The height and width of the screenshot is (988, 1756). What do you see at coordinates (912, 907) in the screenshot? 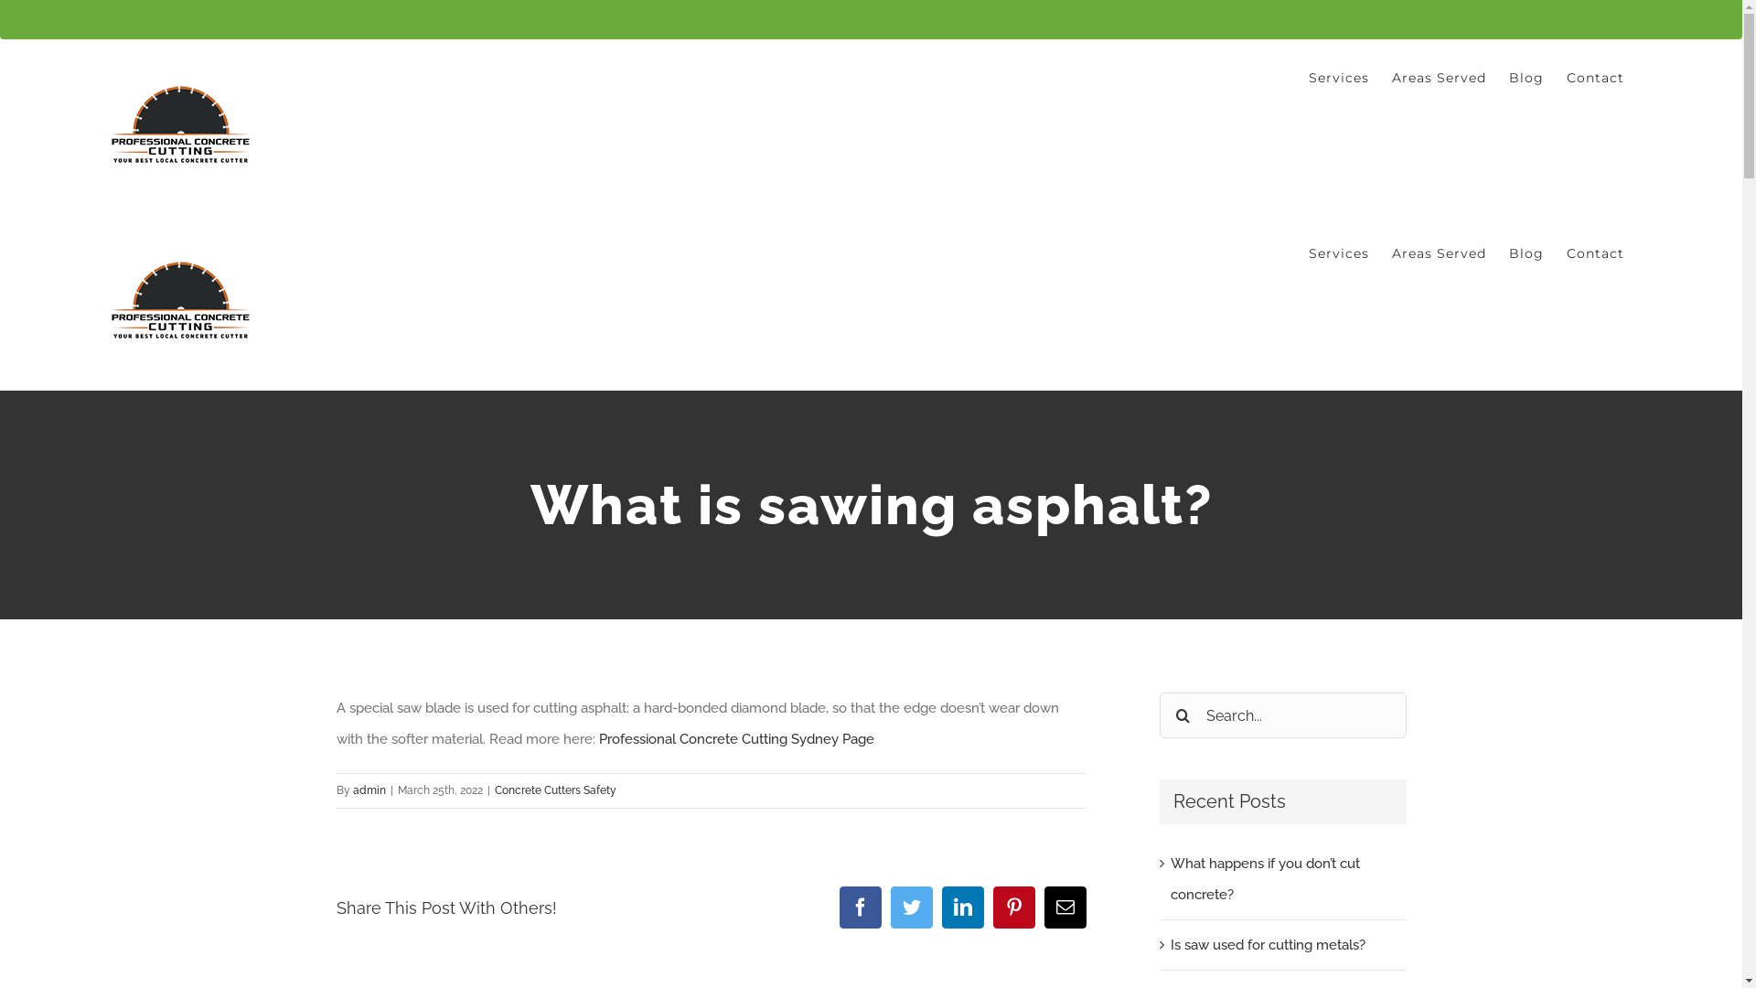
I see `Twitter` at bounding box center [912, 907].